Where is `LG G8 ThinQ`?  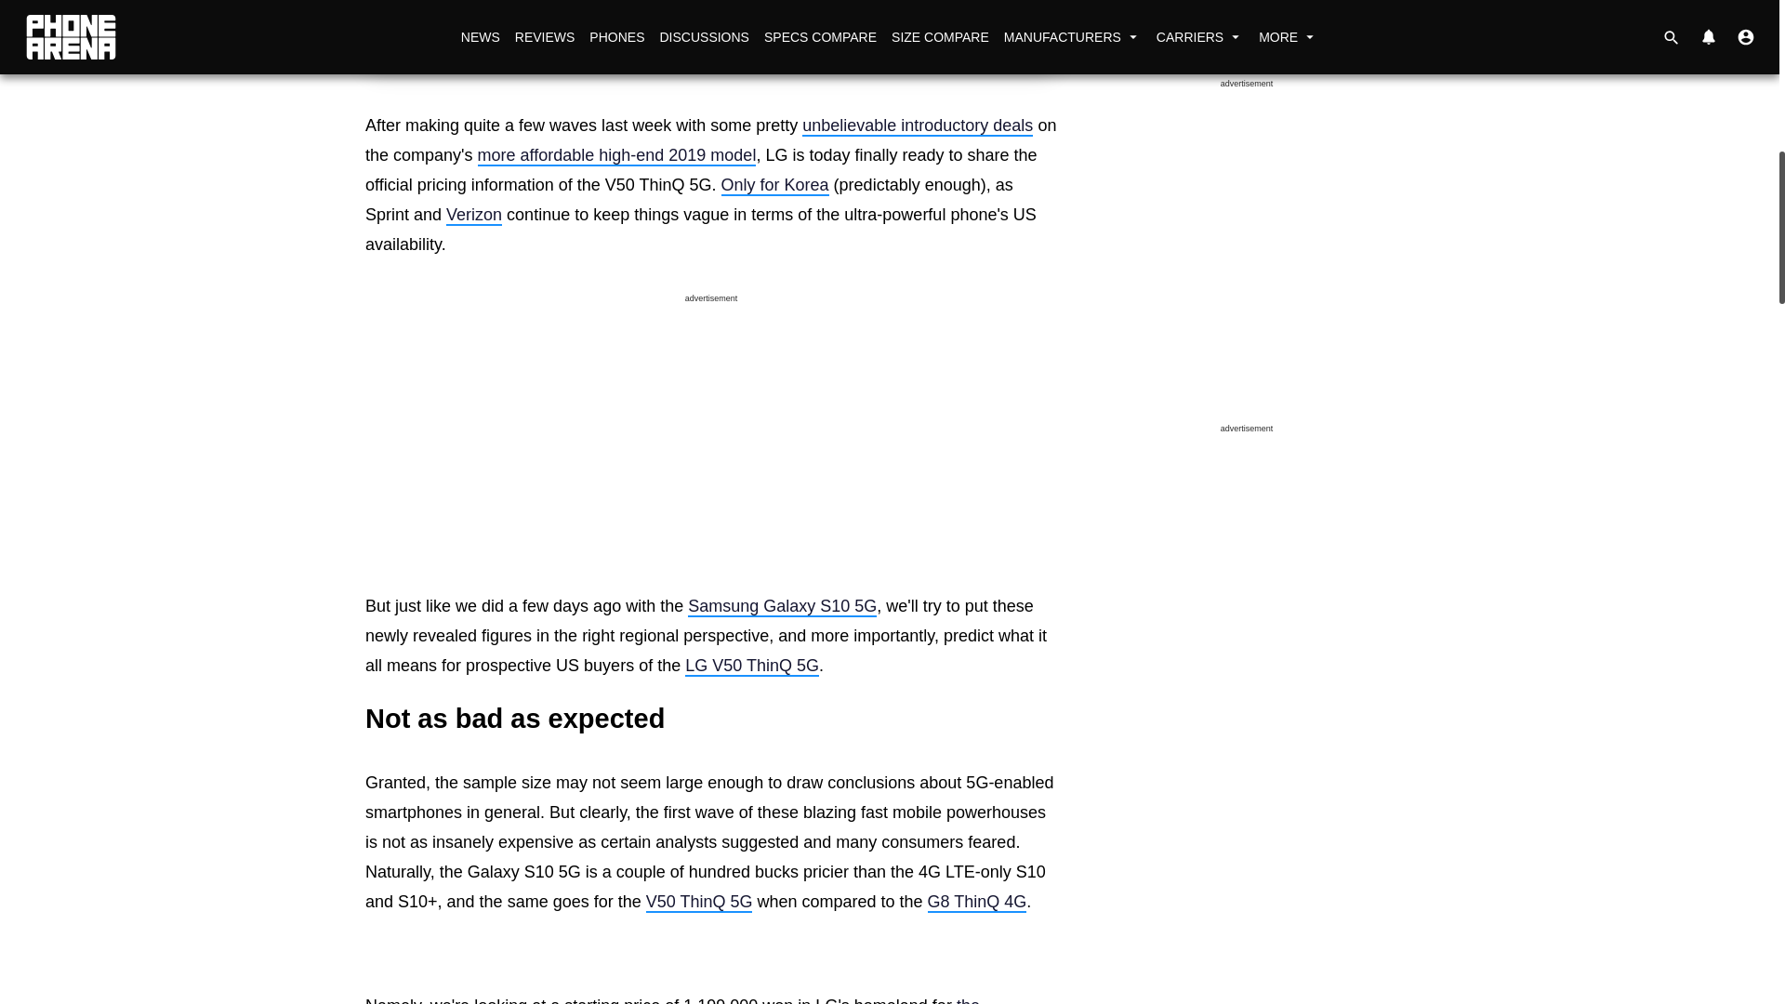
LG G8 ThinQ is located at coordinates (978, 902).